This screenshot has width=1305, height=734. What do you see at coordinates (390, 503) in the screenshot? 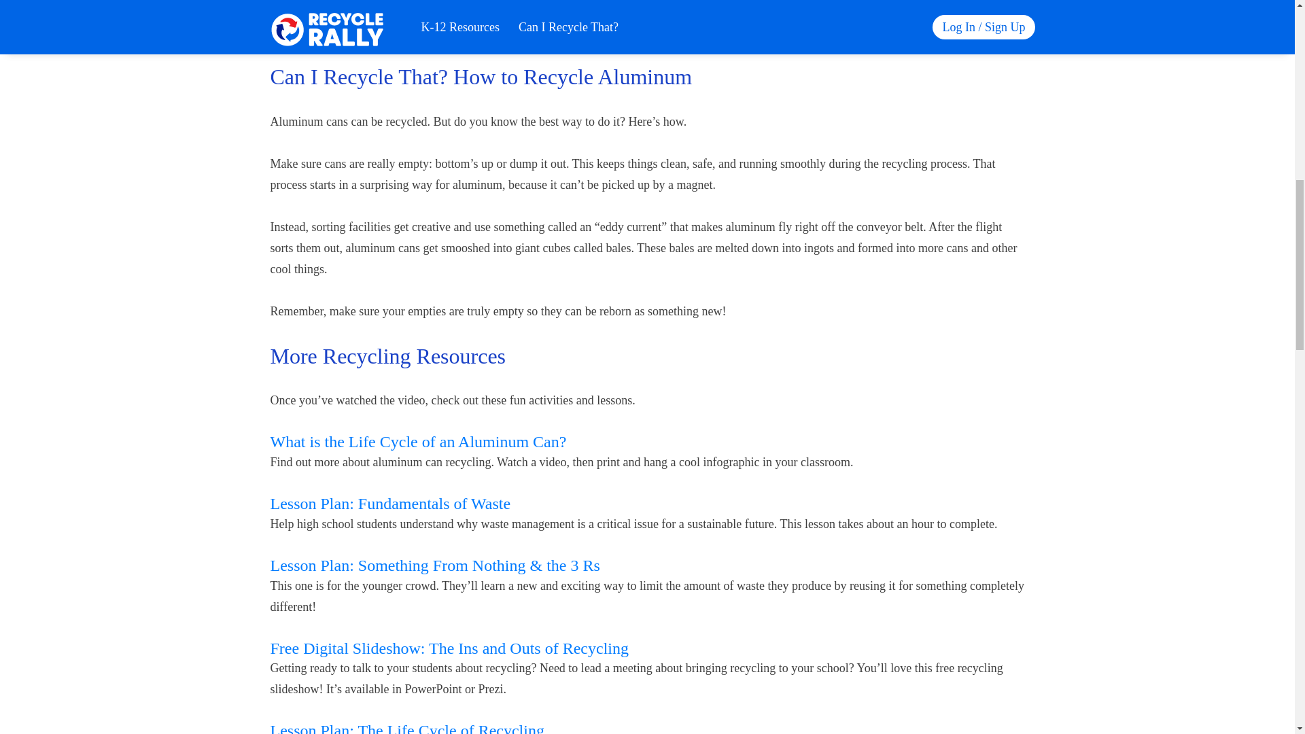
I see `Lesson Plan: Fundamentals of Waste` at bounding box center [390, 503].